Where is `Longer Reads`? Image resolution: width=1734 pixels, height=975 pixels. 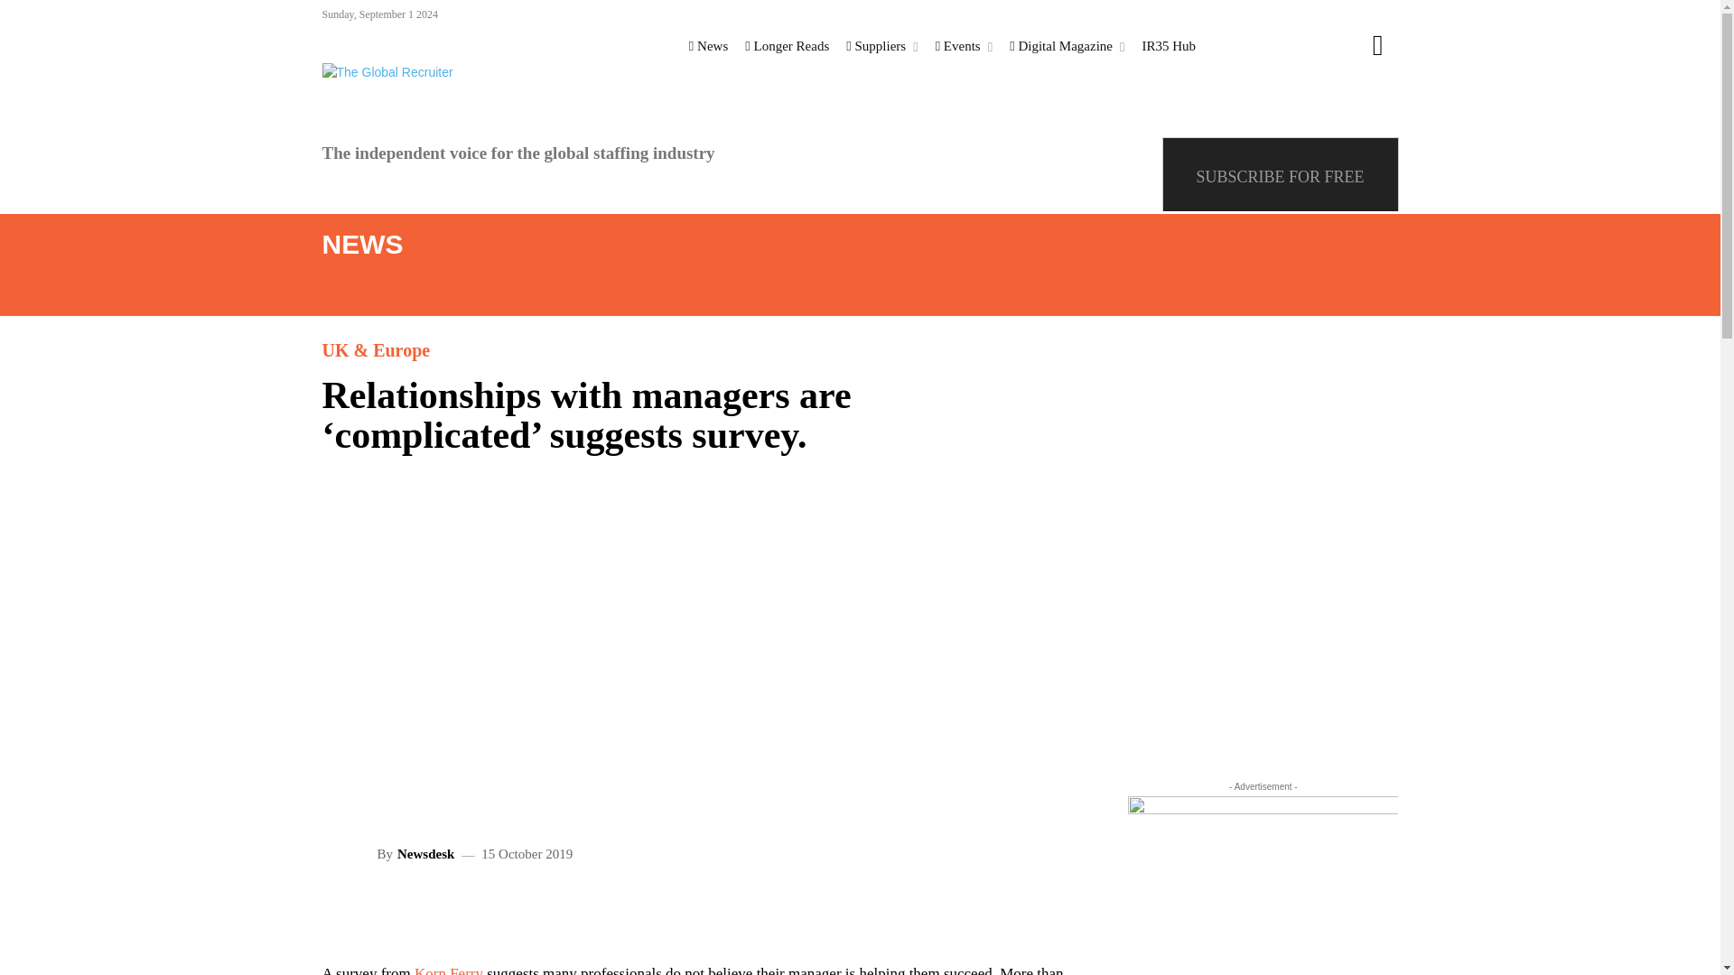
Longer Reads is located at coordinates (787, 45).